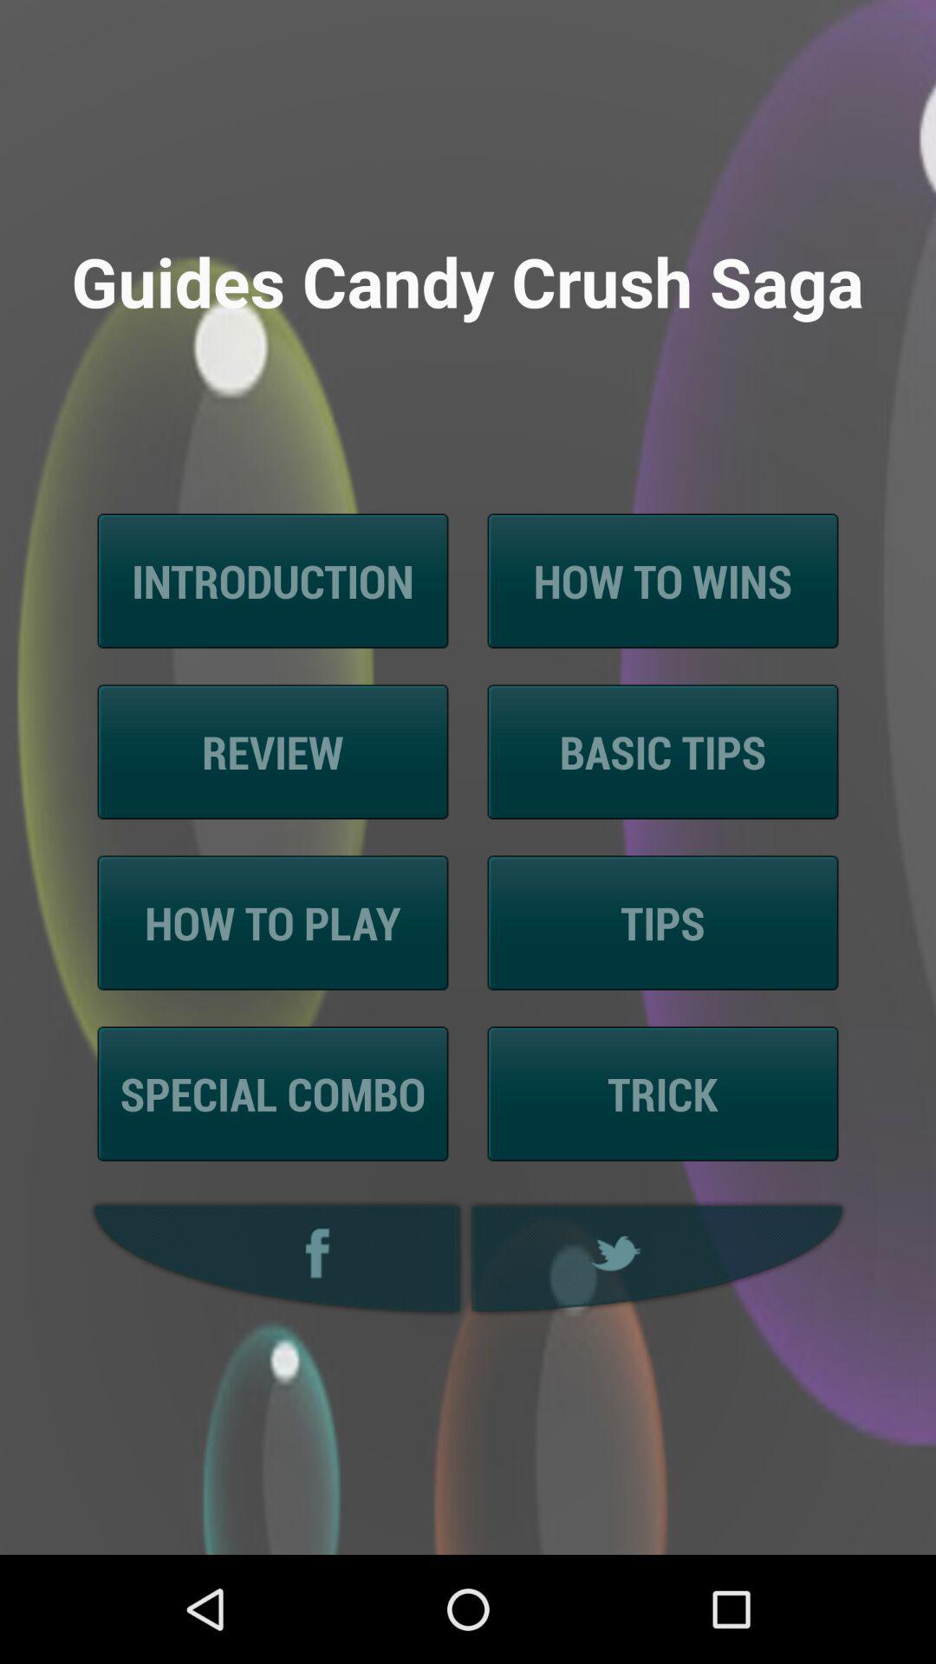 This screenshot has height=1664, width=936. Describe the element at coordinates (272, 1094) in the screenshot. I see `swipe until the special combo` at that location.